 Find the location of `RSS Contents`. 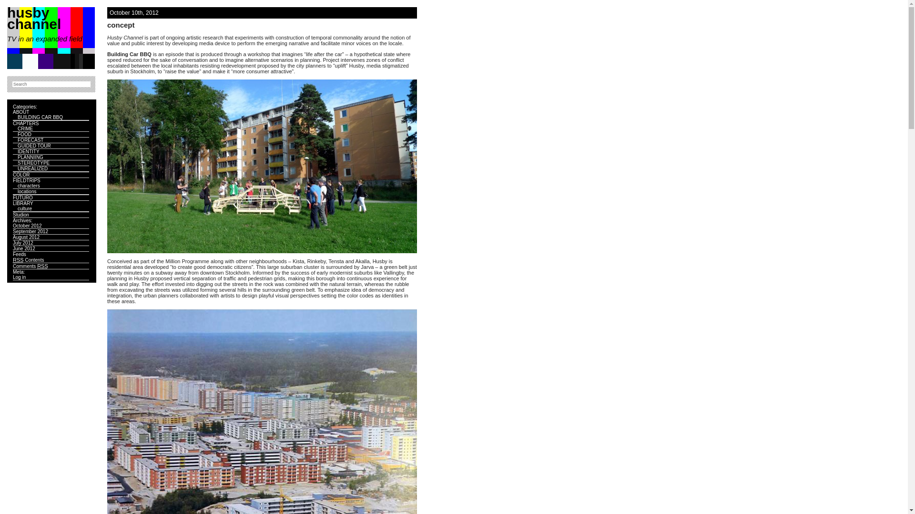

RSS Contents is located at coordinates (29, 260).